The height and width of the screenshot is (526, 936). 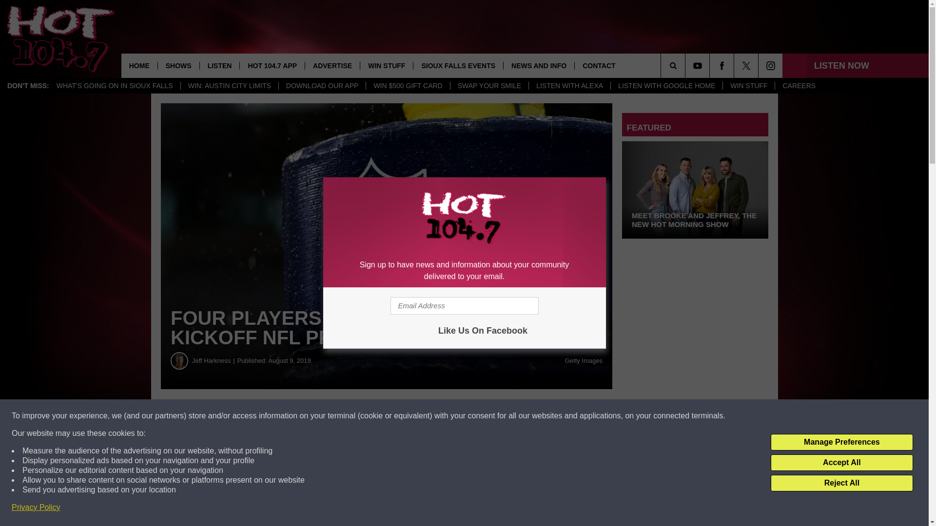 What do you see at coordinates (219, 65) in the screenshot?
I see `LISTEN` at bounding box center [219, 65].